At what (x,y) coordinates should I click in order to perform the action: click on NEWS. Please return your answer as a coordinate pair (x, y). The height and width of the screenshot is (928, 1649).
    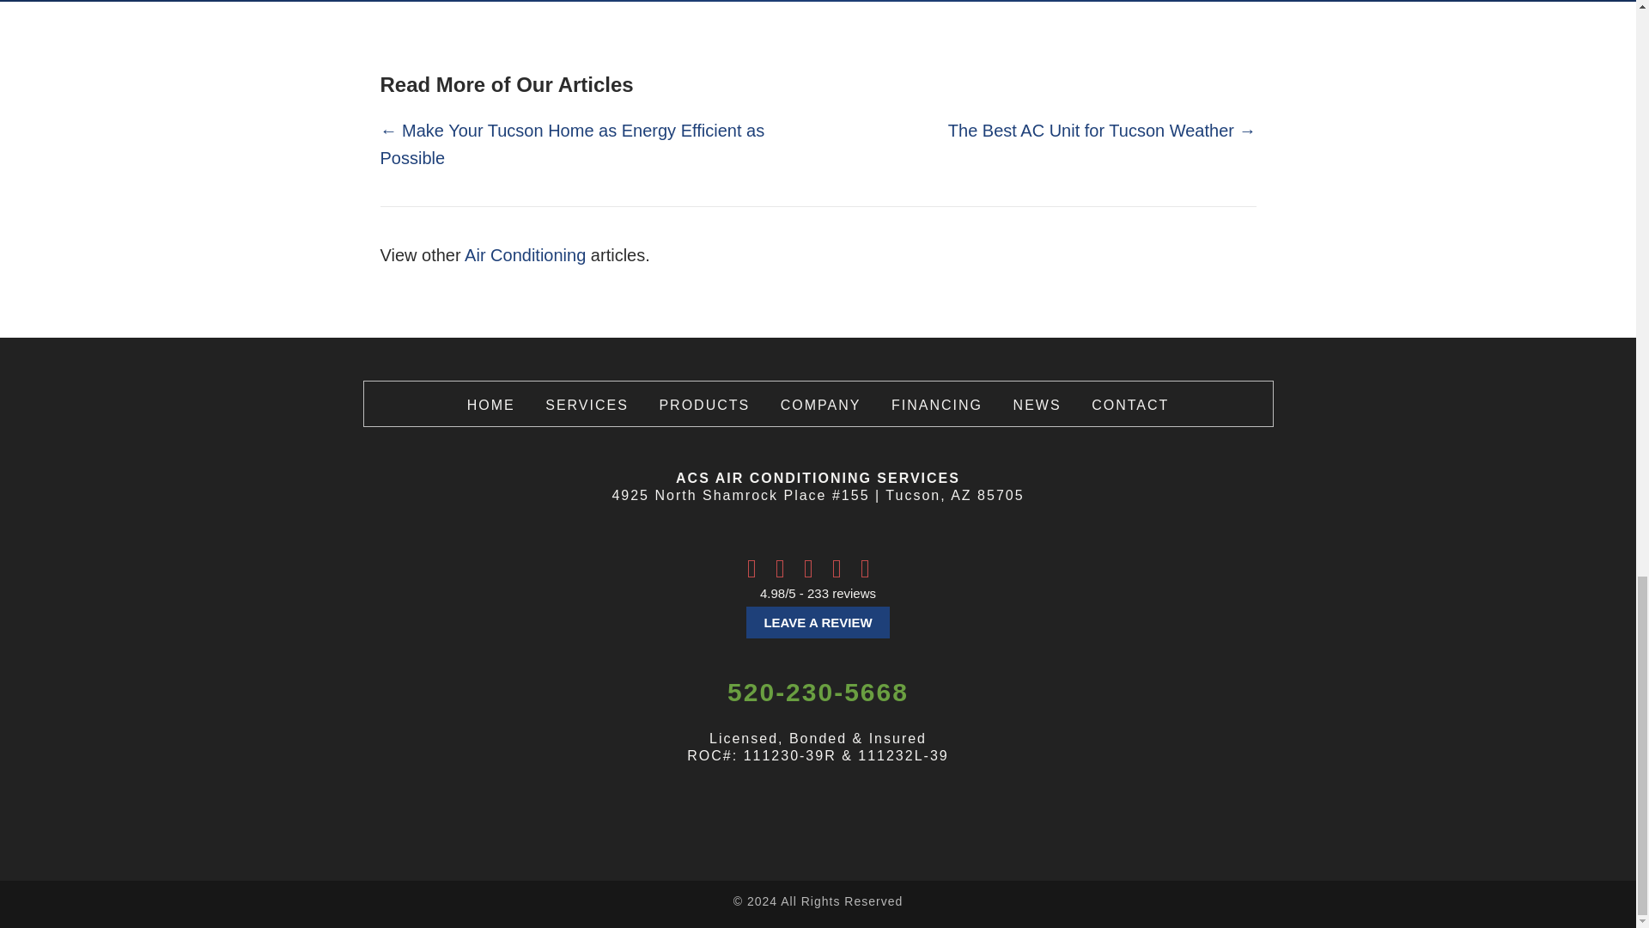
    Looking at the image, I should click on (1037, 405).